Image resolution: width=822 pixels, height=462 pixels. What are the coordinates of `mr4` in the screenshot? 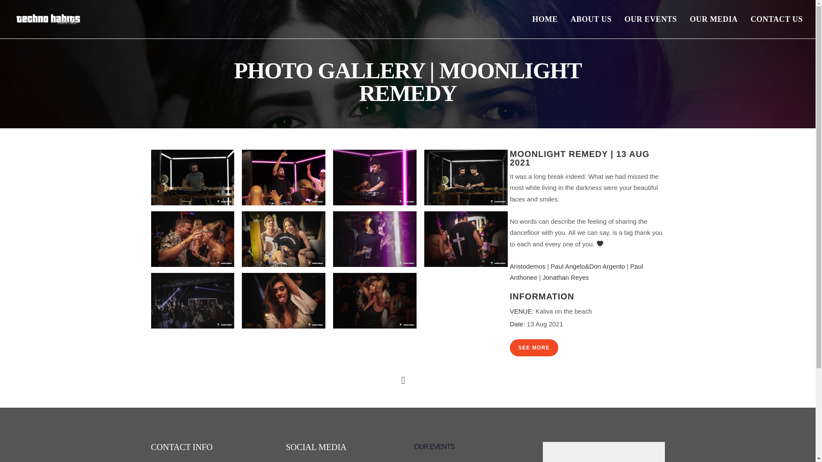 It's located at (466, 177).